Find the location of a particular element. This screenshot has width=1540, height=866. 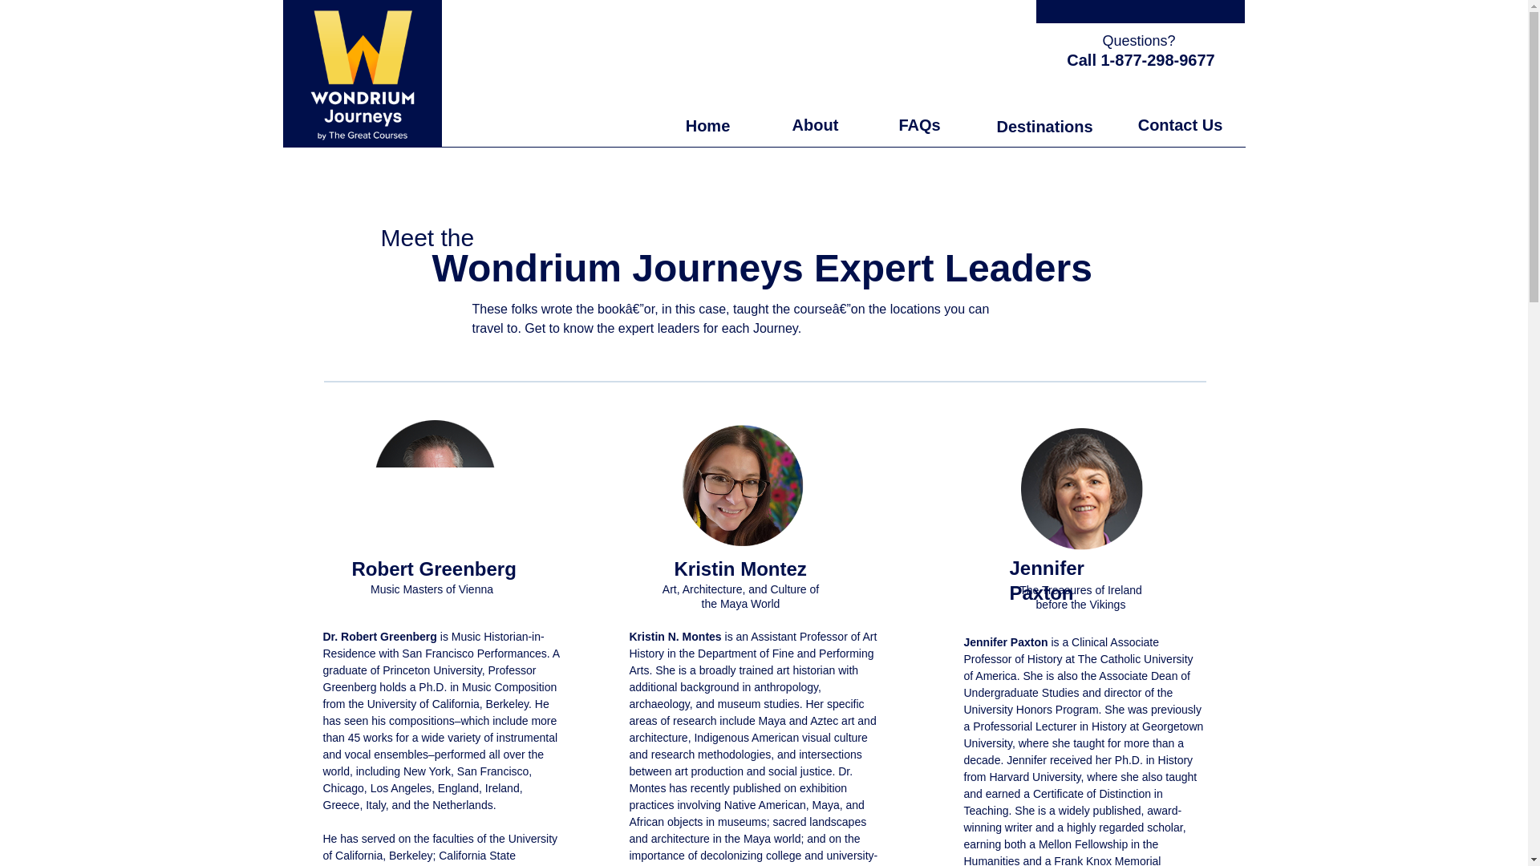

About is located at coordinates (816, 125).